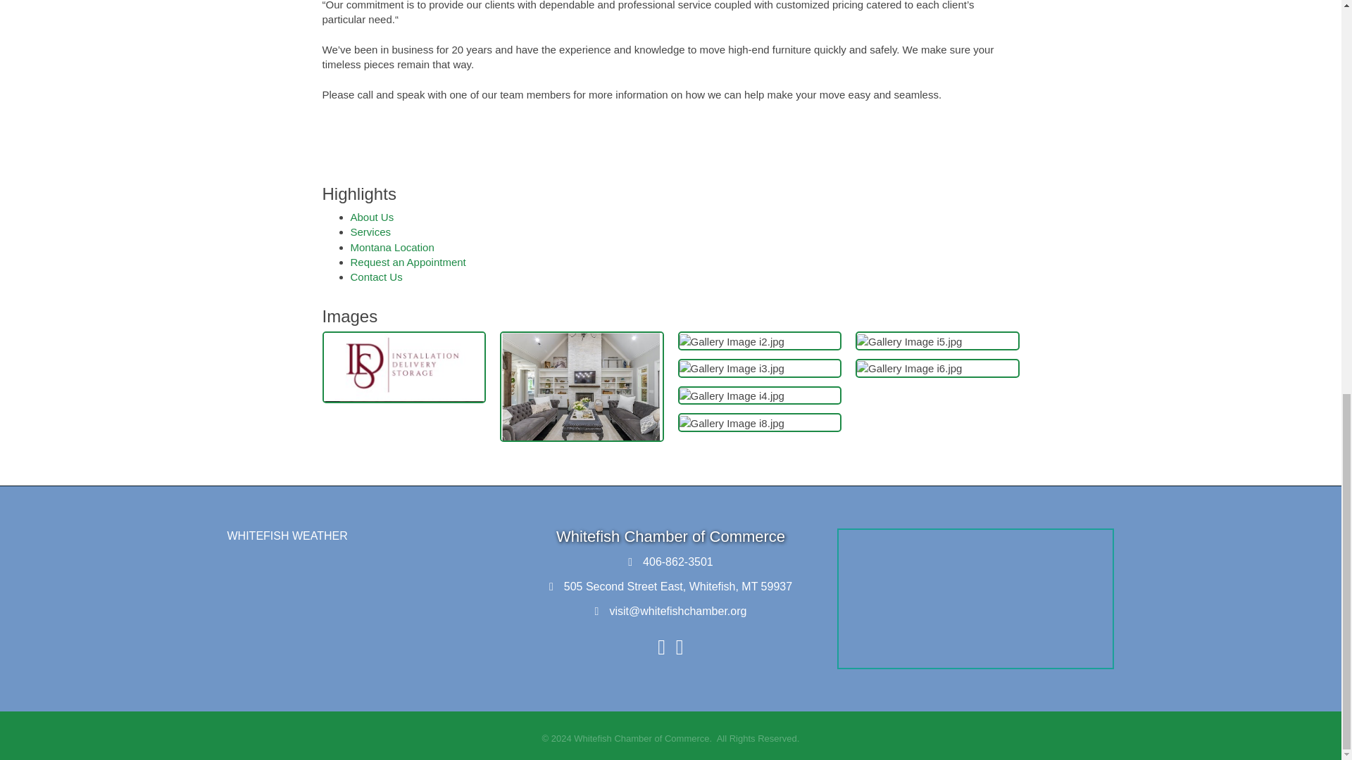  What do you see at coordinates (731, 368) in the screenshot?
I see `Gallery Image i3.jpg` at bounding box center [731, 368].